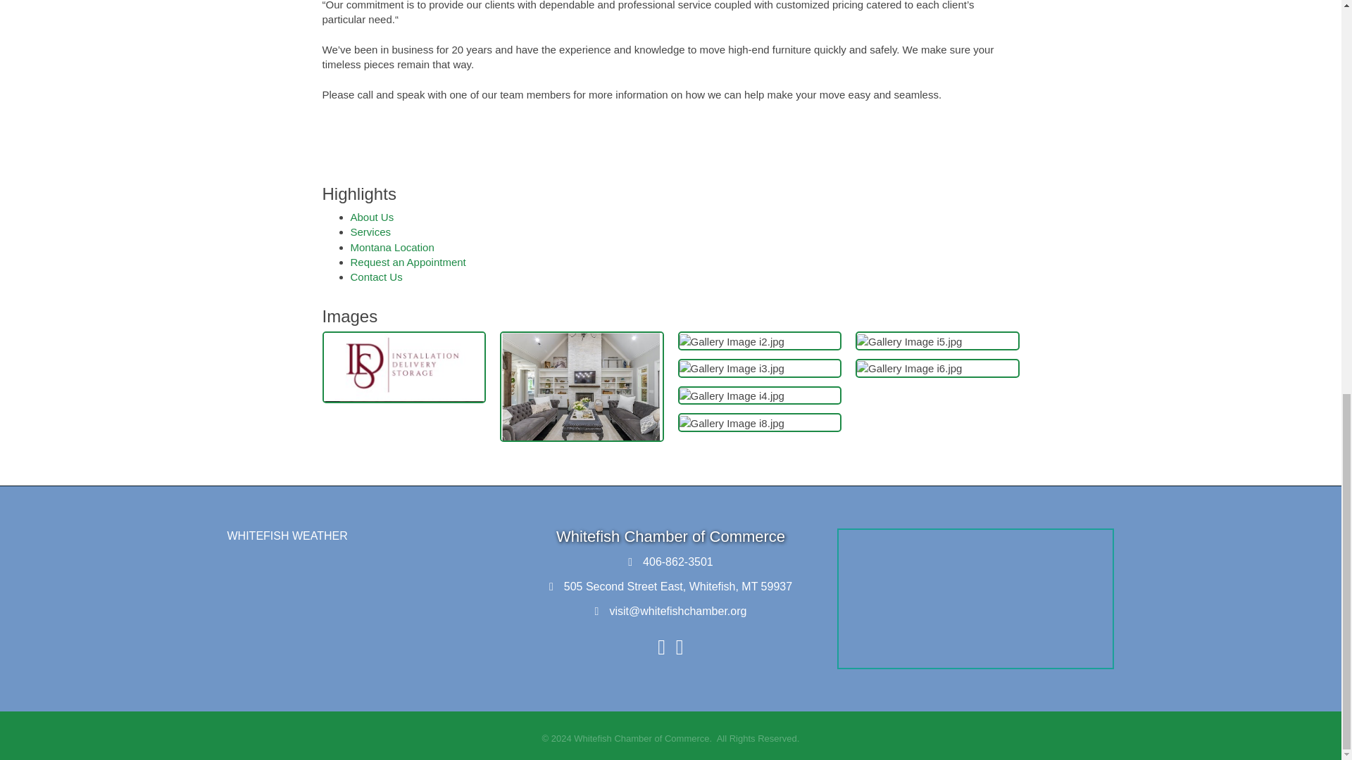  What do you see at coordinates (731, 368) in the screenshot?
I see `Gallery Image i3.jpg` at bounding box center [731, 368].